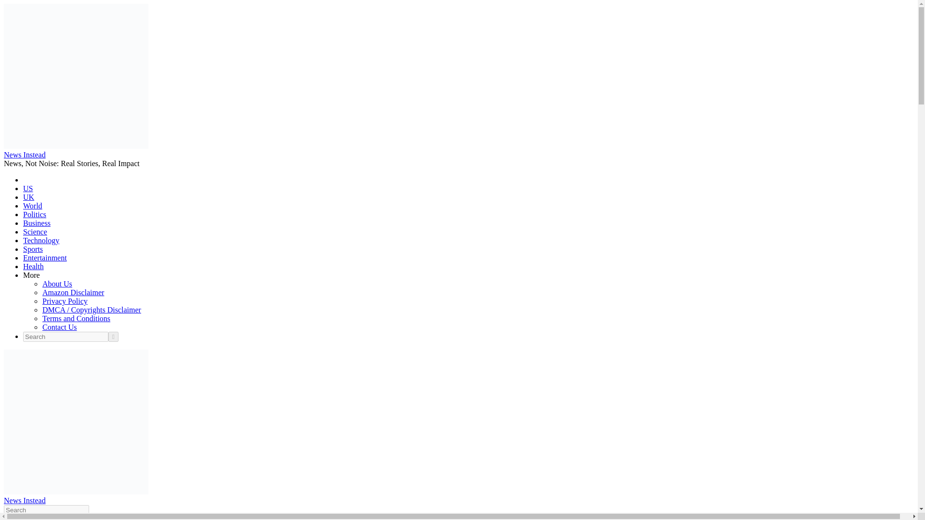  Describe the element at coordinates (33, 206) in the screenshot. I see `World` at that location.